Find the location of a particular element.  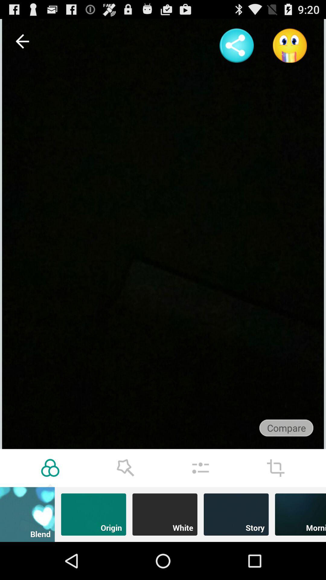

apply filter is located at coordinates (50, 468).